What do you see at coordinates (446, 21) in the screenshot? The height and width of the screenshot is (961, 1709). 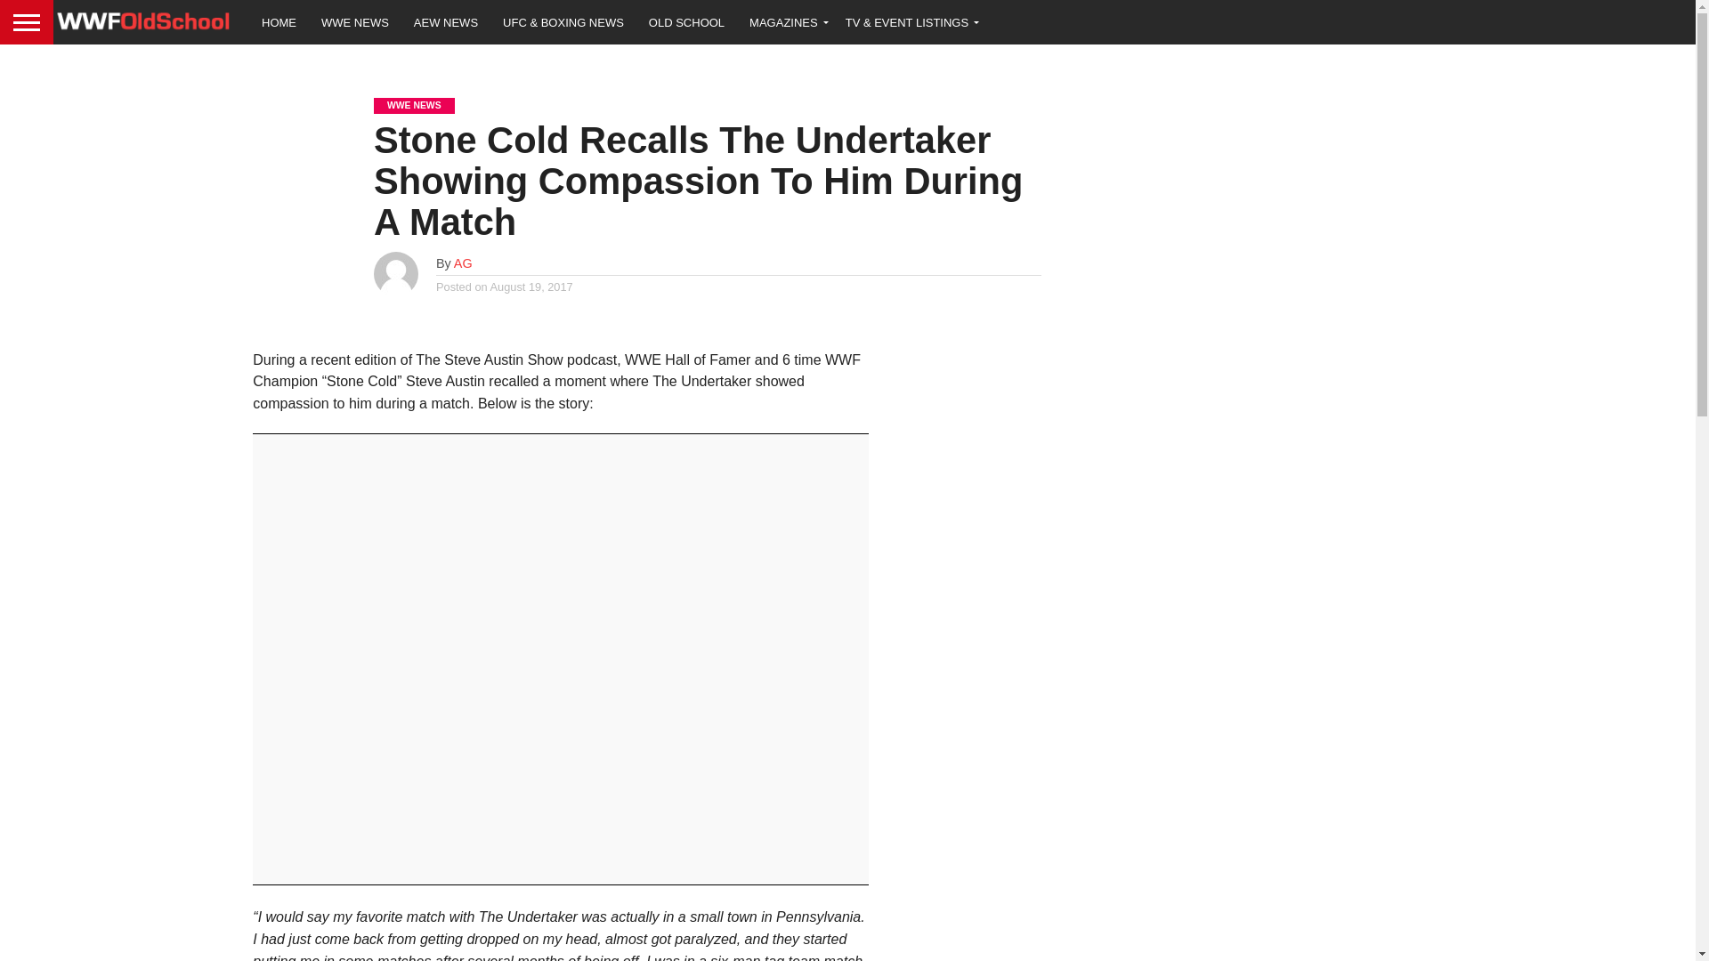 I see `AEW NEWS` at bounding box center [446, 21].